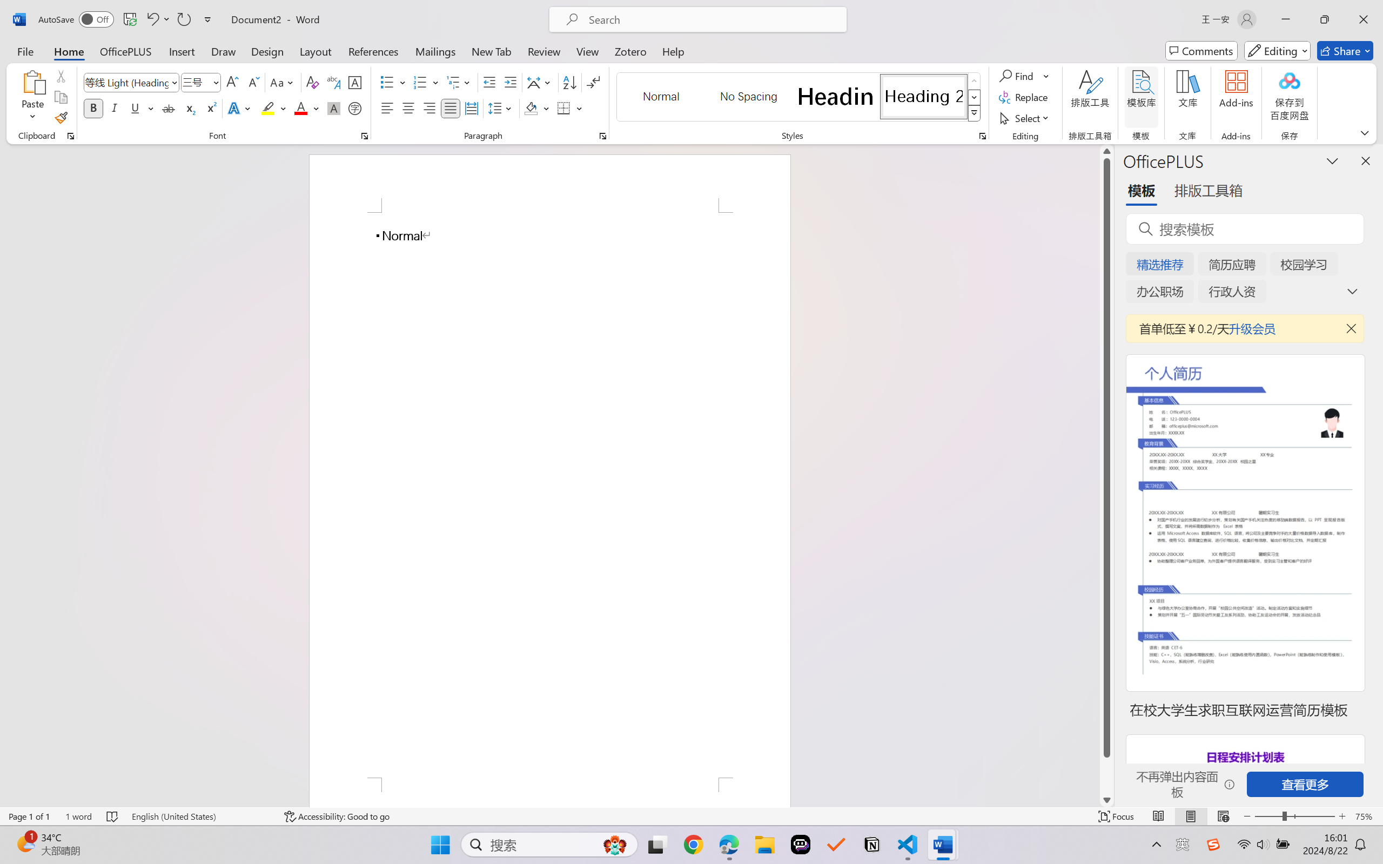 The image size is (1383, 864). What do you see at coordinates (489, 82) in the screenshot?
I see `Decrease Indent` at bounding box center [489, 82].